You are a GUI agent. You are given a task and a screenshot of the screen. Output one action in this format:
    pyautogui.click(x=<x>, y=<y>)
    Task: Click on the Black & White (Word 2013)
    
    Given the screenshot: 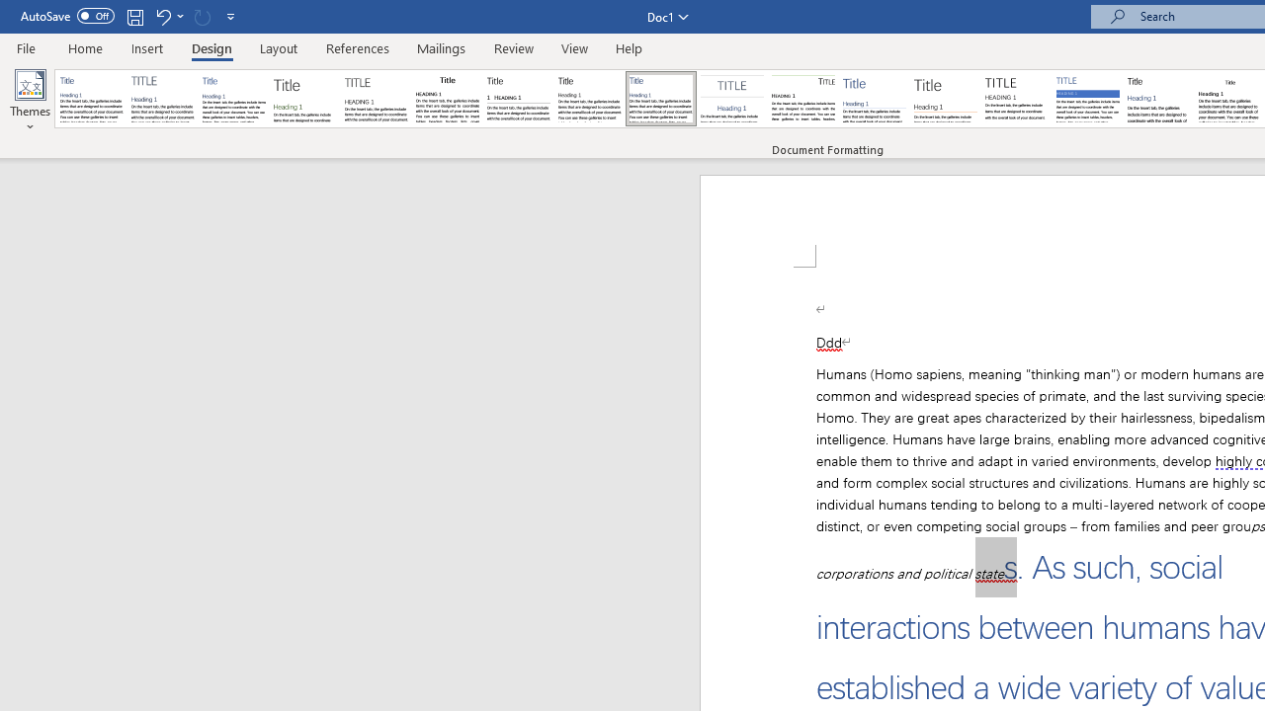 What is the action you would take?
    pyautogui.click(x=589, y=99)
    